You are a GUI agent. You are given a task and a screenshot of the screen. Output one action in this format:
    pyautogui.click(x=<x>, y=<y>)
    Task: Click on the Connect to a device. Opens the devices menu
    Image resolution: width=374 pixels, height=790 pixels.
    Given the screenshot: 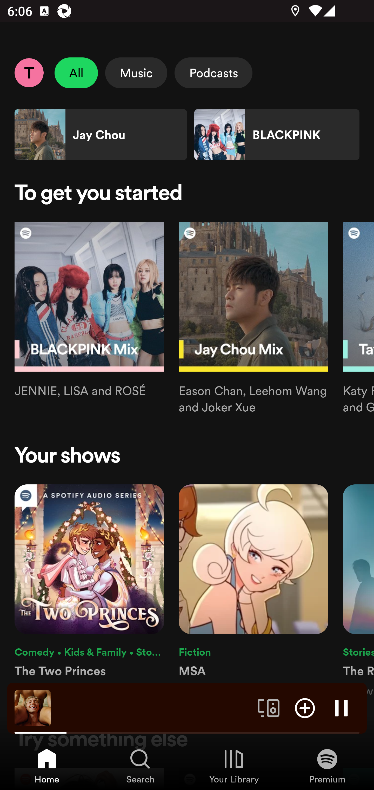 What is the action you would take?
    pyautogui.click(x=269, y=708)
    